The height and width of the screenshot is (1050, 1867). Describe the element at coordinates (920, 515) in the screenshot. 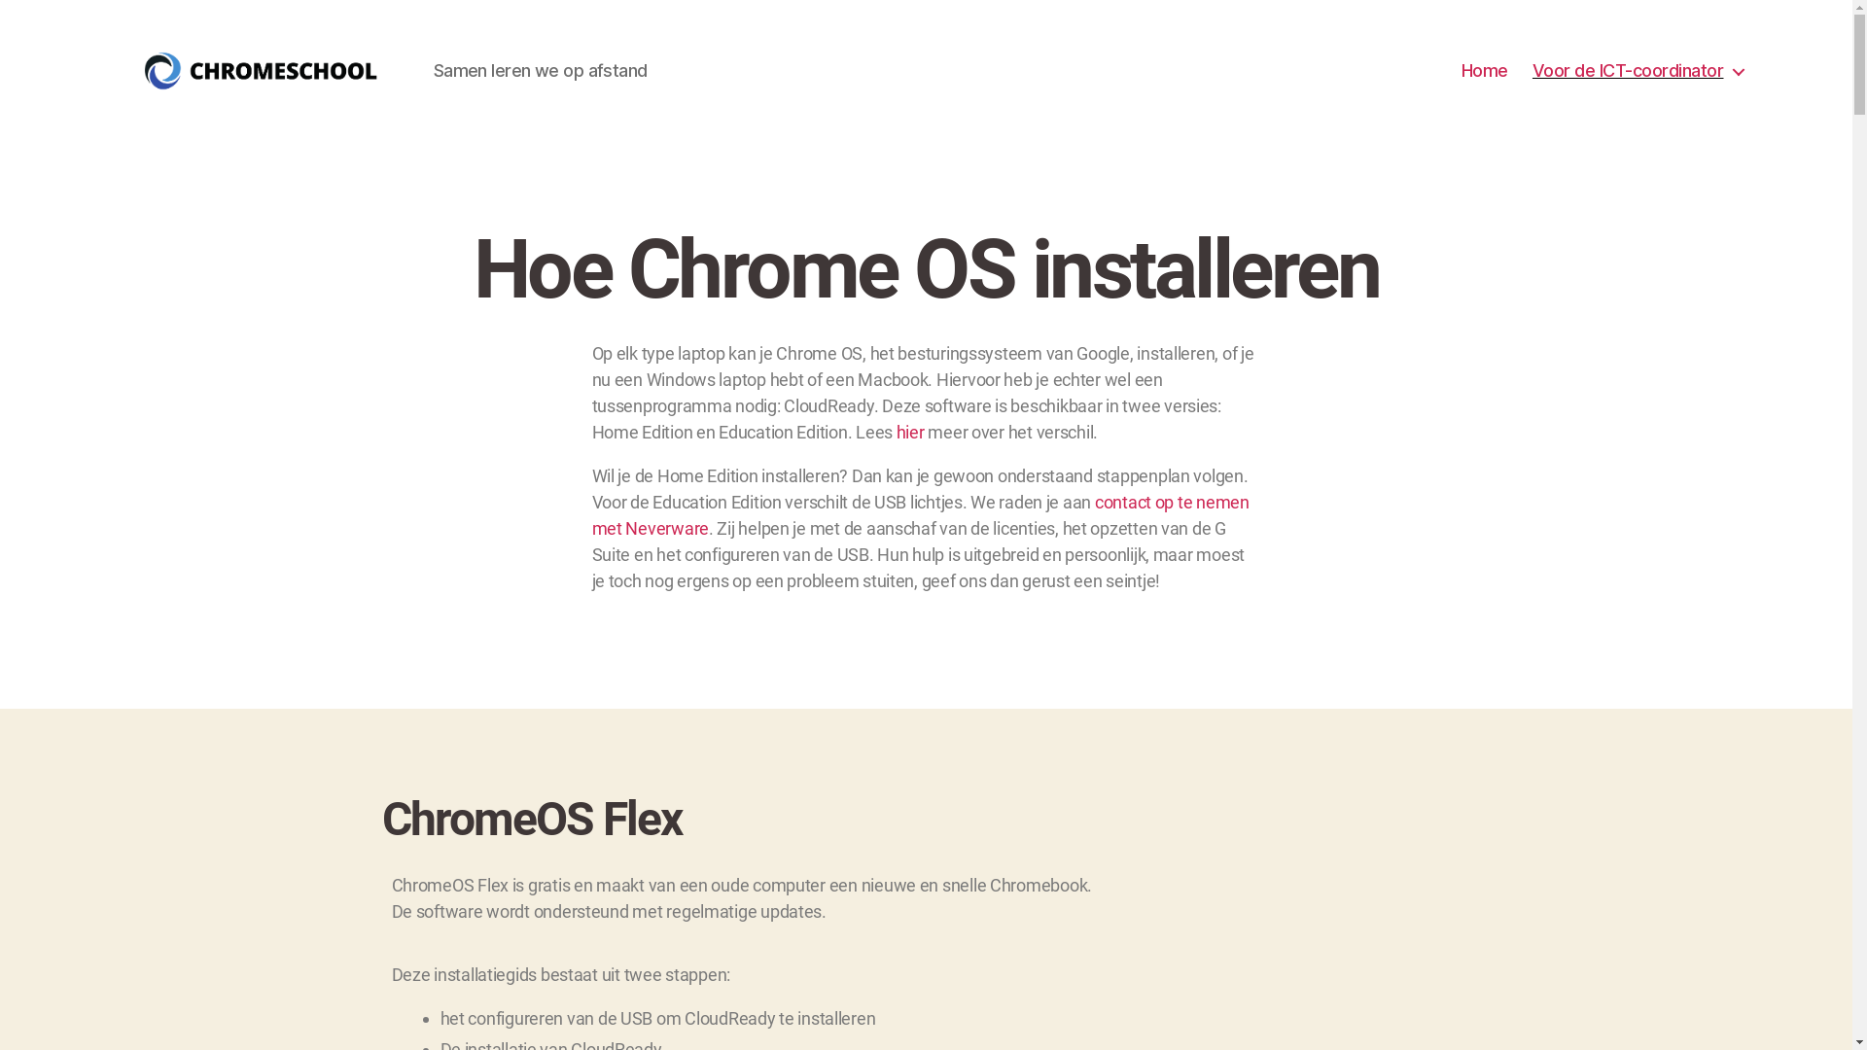

I see `contact op te nemen met Neverware` at that location.